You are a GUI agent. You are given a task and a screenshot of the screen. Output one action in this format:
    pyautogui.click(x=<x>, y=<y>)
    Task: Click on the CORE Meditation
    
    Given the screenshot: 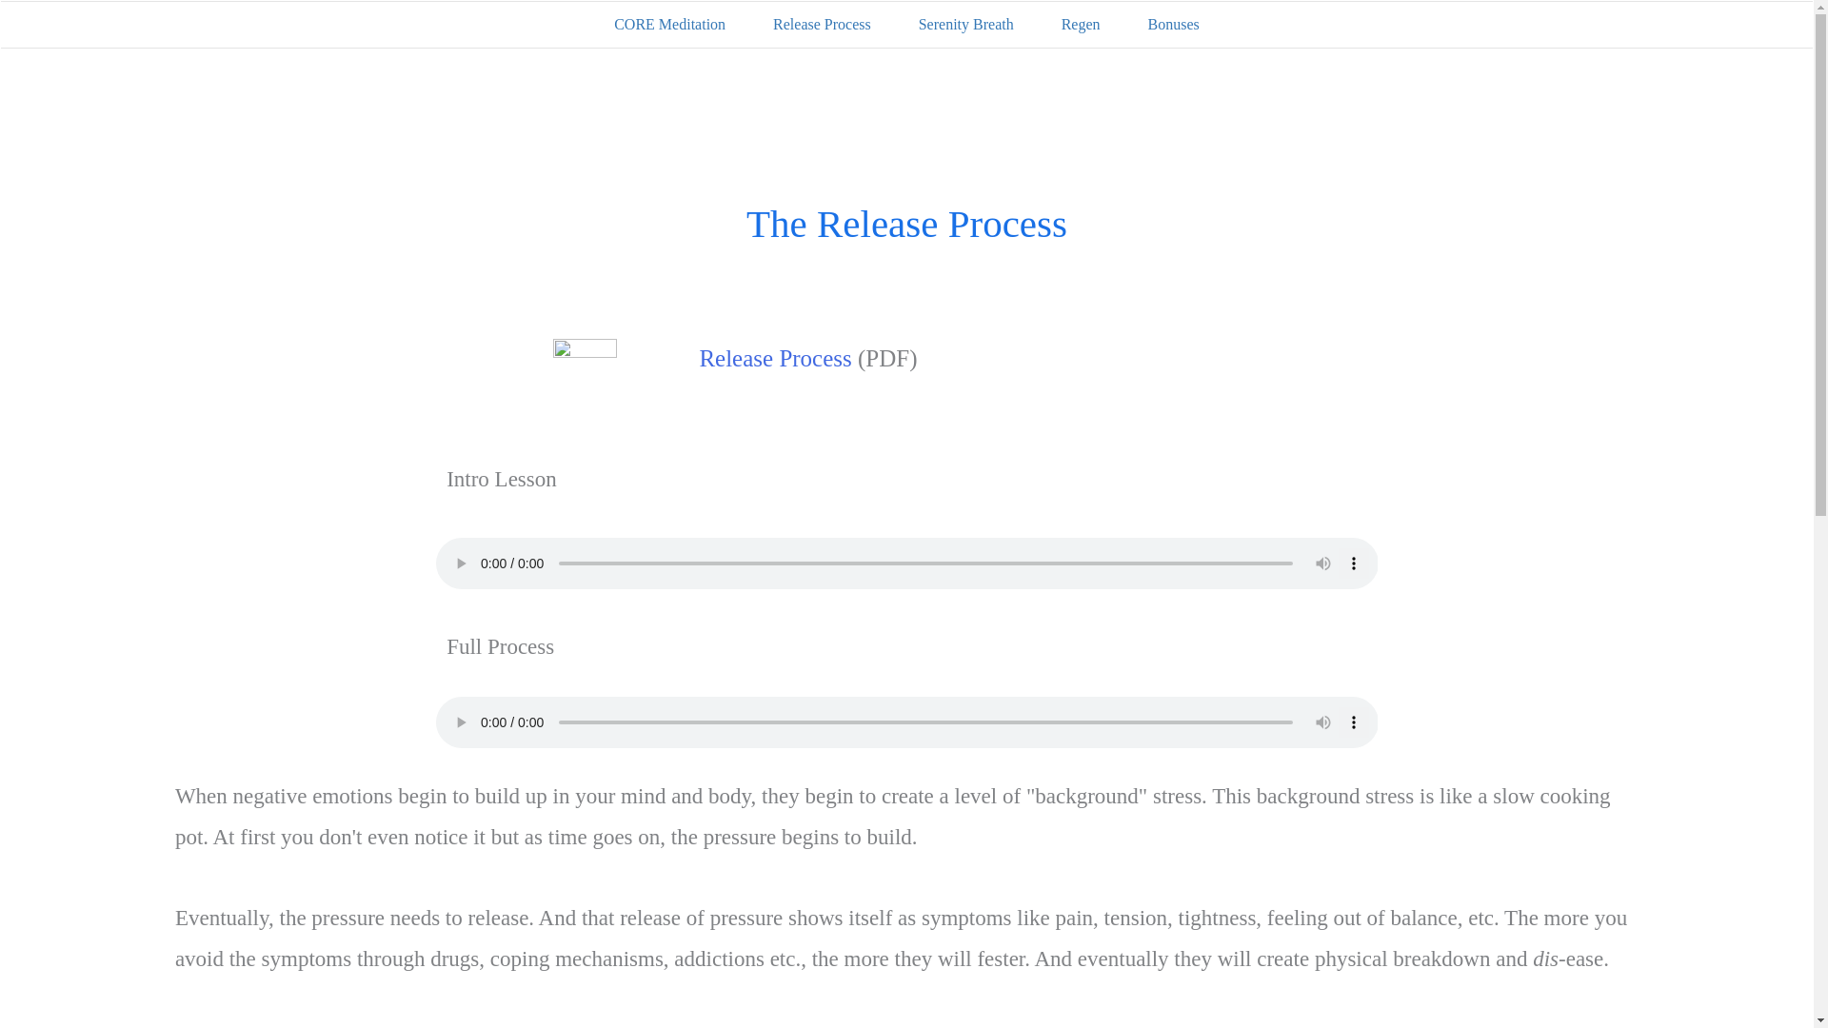 What is the action you would take?
    pyautogui.click(x=670, y=25)
    